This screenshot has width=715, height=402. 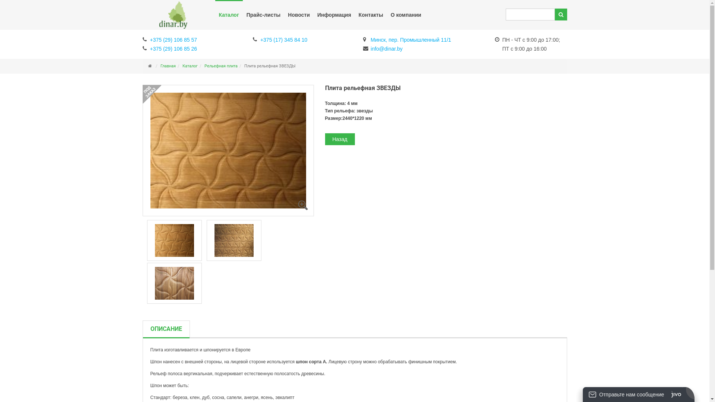 I want to click on +375 (17) 345 84 10, so click(x=280, y=39).